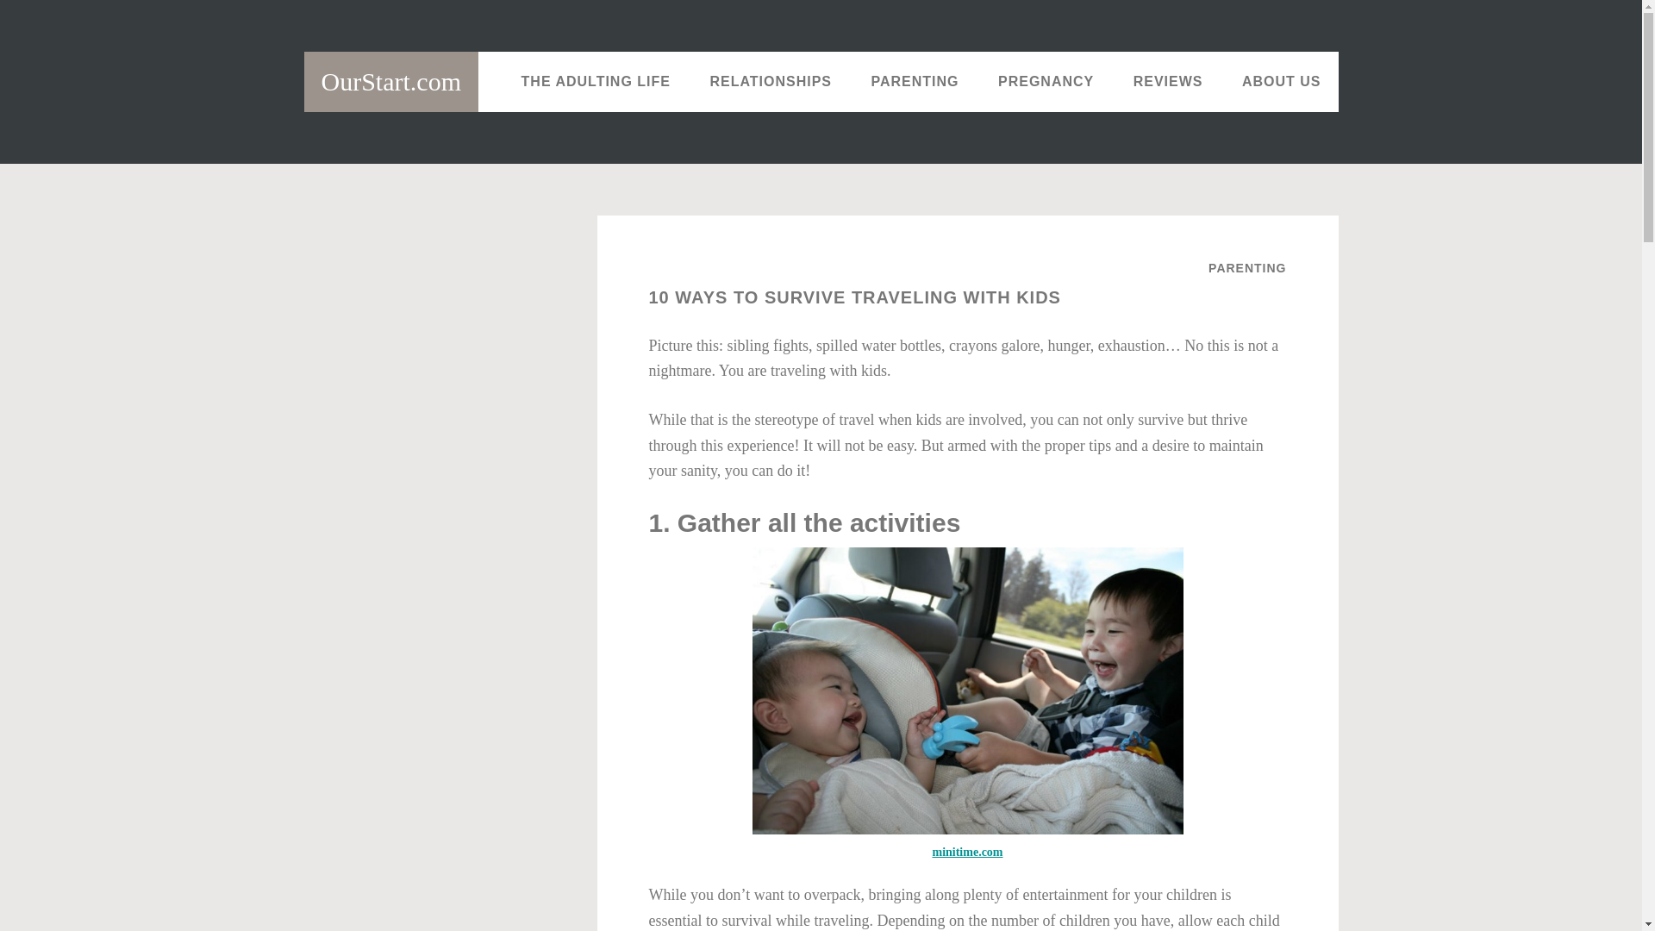 The image size is (1655, 931). I want to click on PARENTING, so click(1246, 267).